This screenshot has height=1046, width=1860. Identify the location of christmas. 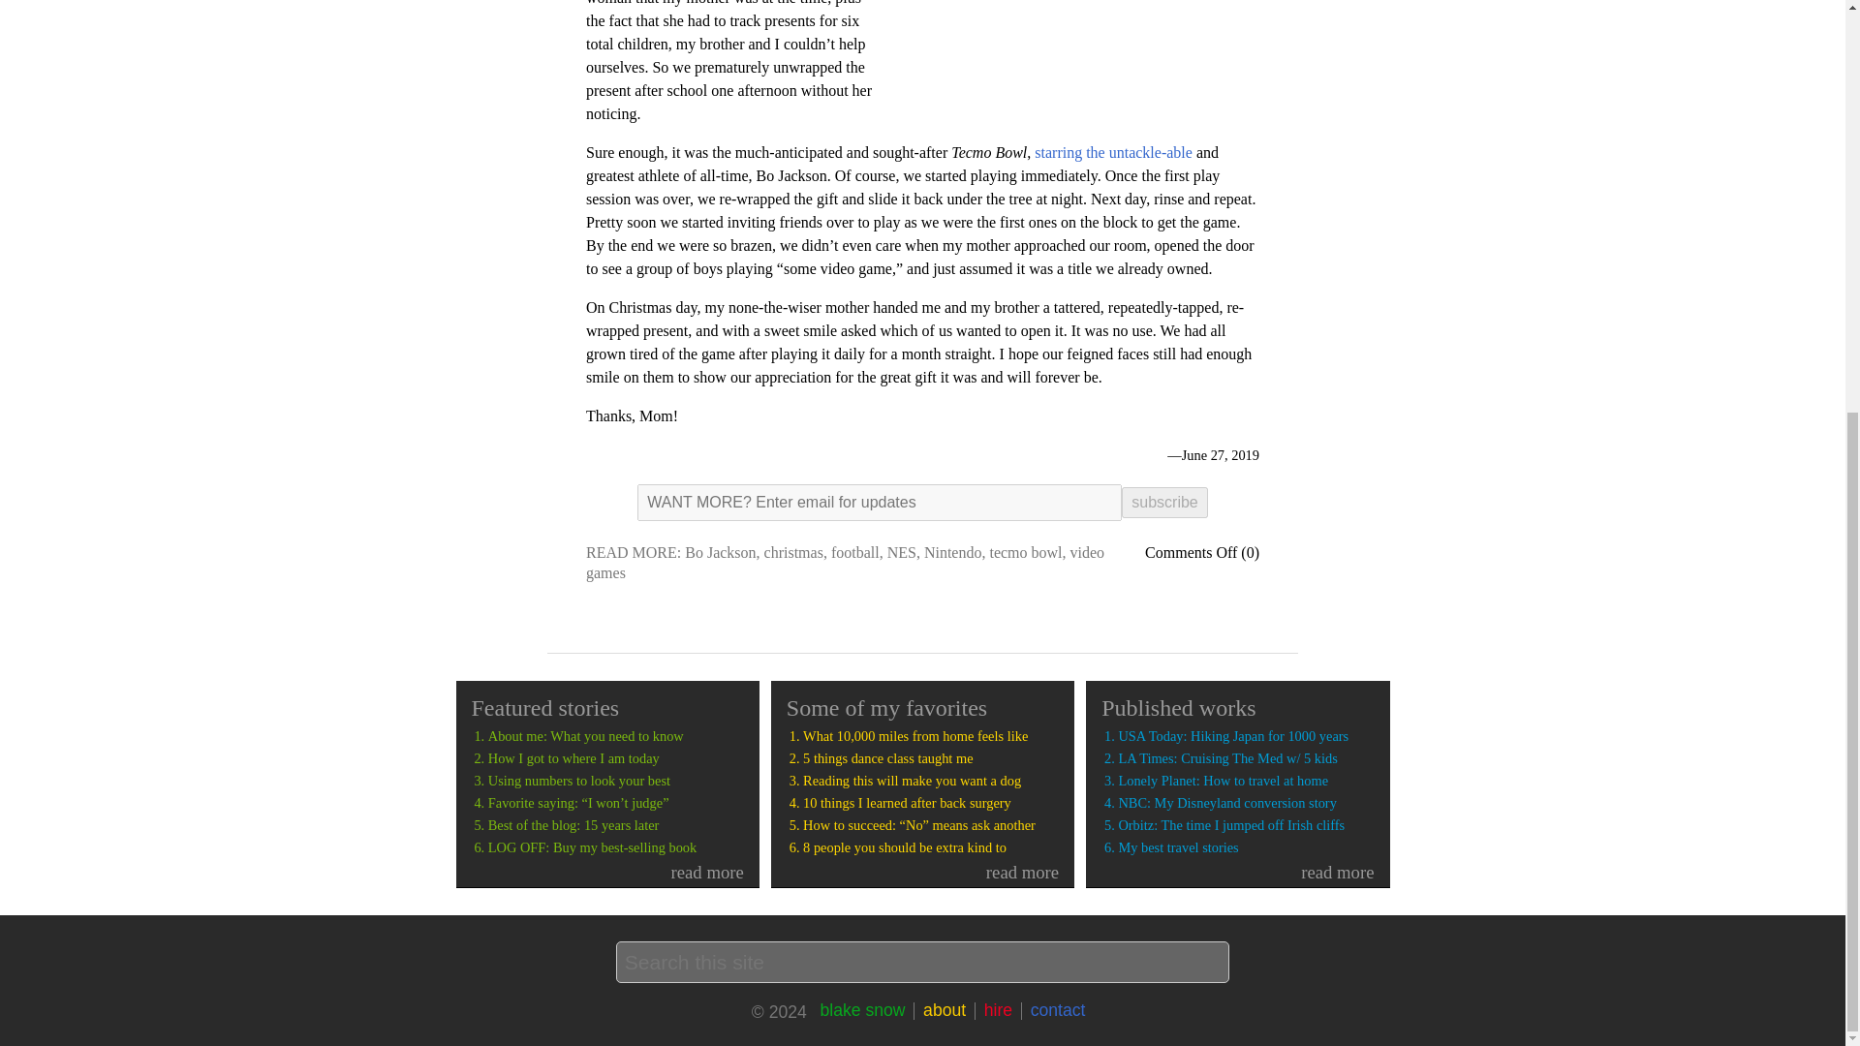
(794, 552).